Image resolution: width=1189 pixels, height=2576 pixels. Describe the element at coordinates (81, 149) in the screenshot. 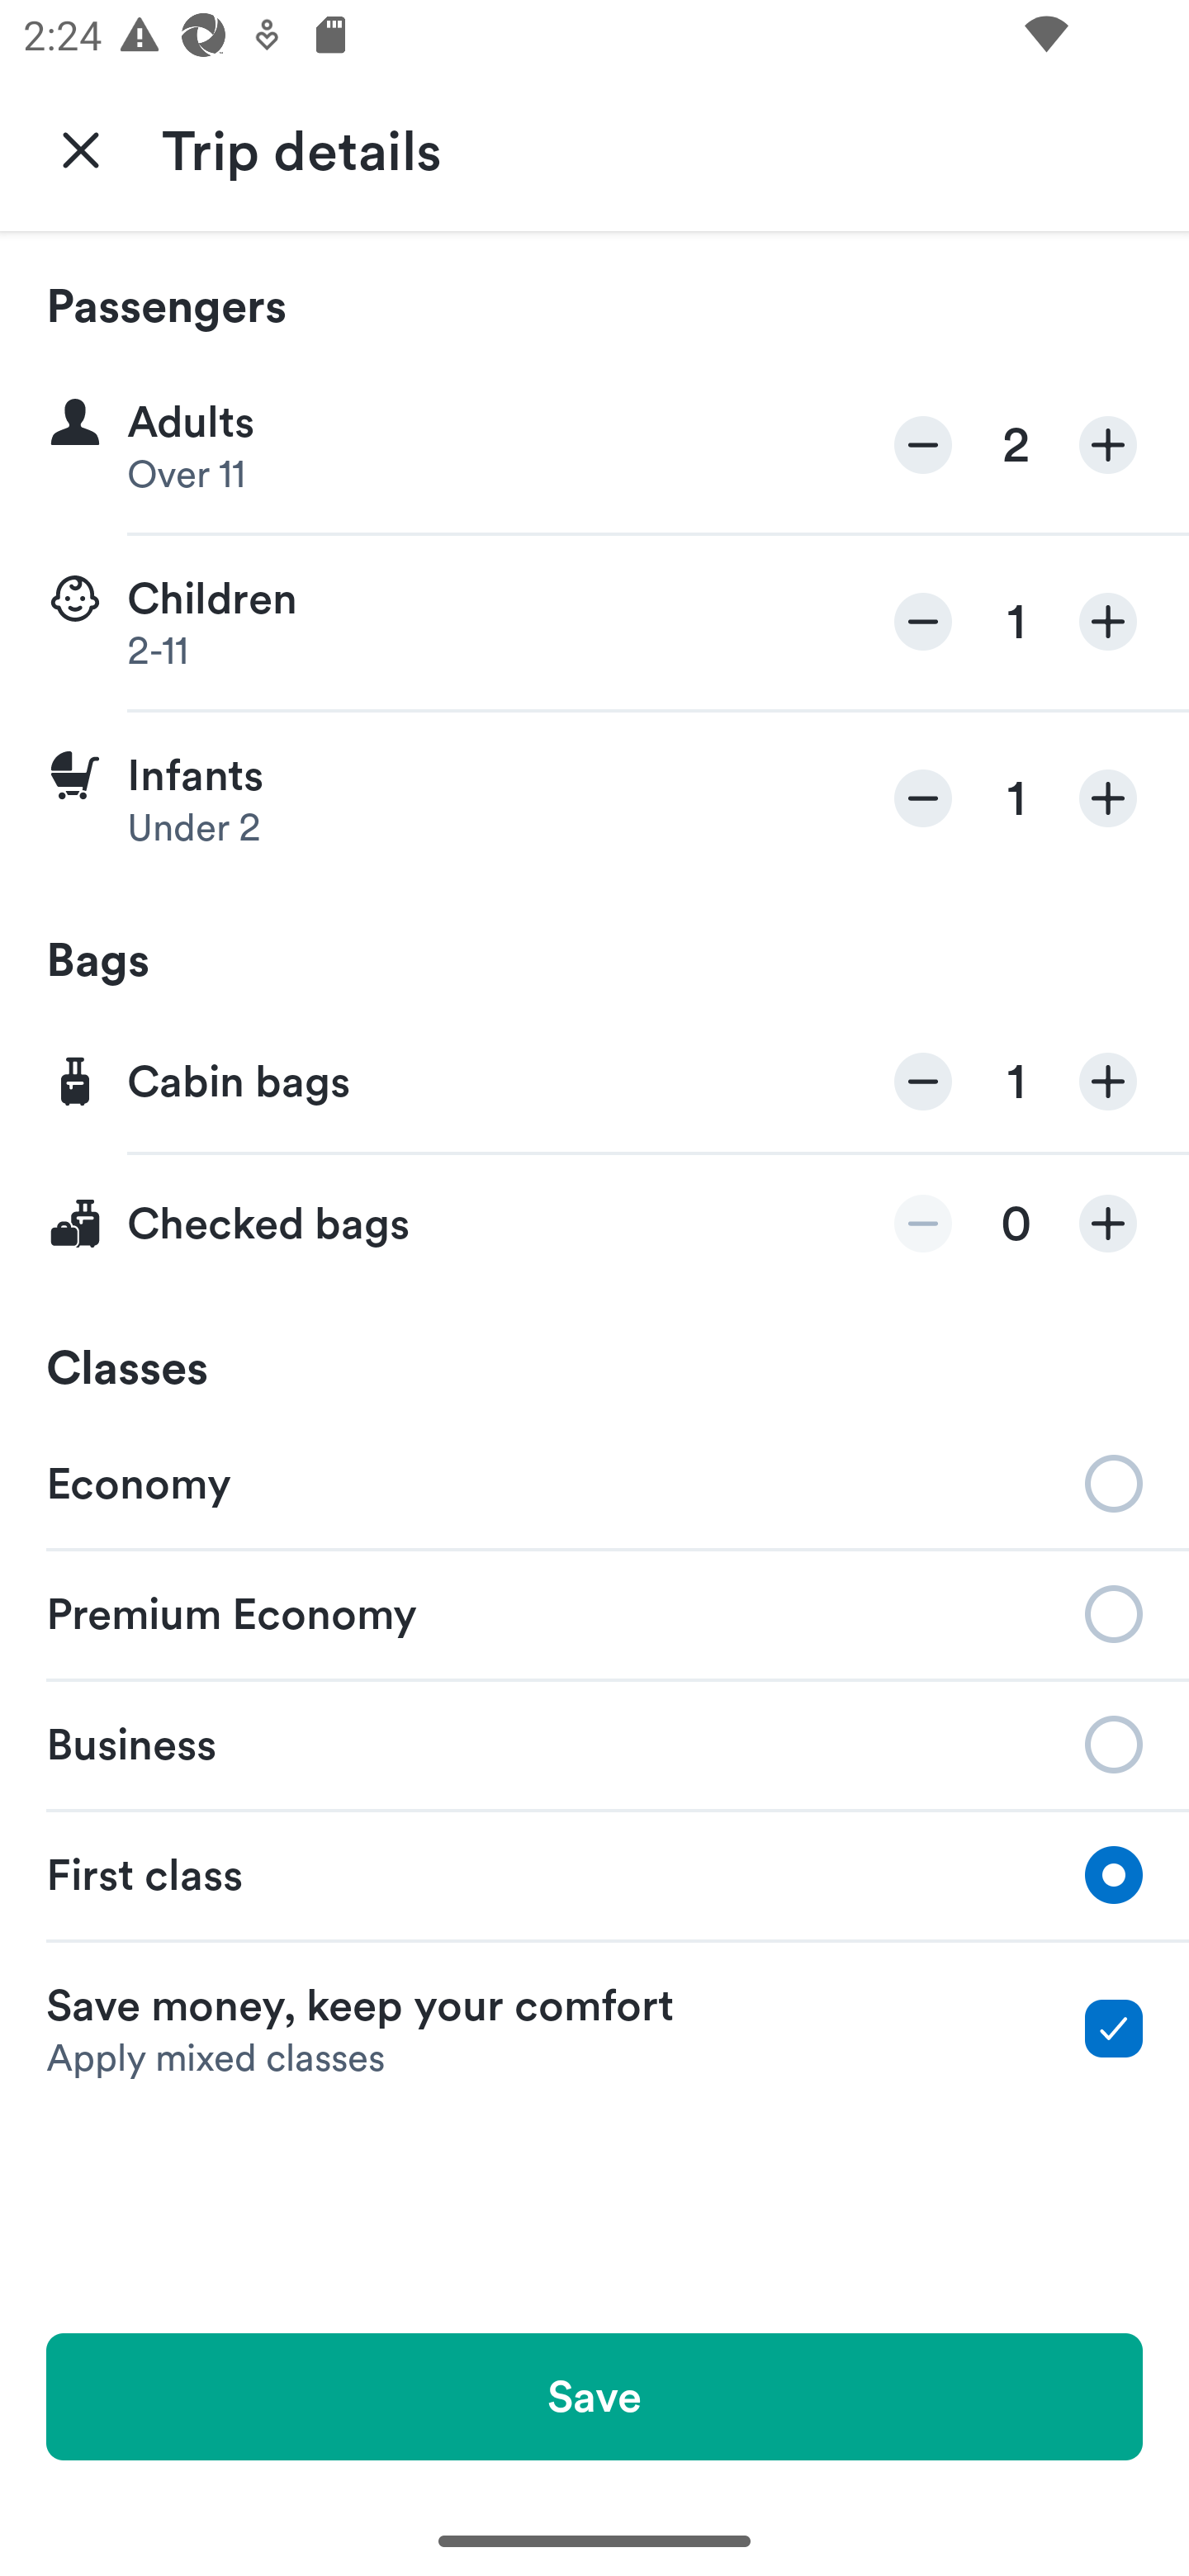

I see `Navigate up` at that location.